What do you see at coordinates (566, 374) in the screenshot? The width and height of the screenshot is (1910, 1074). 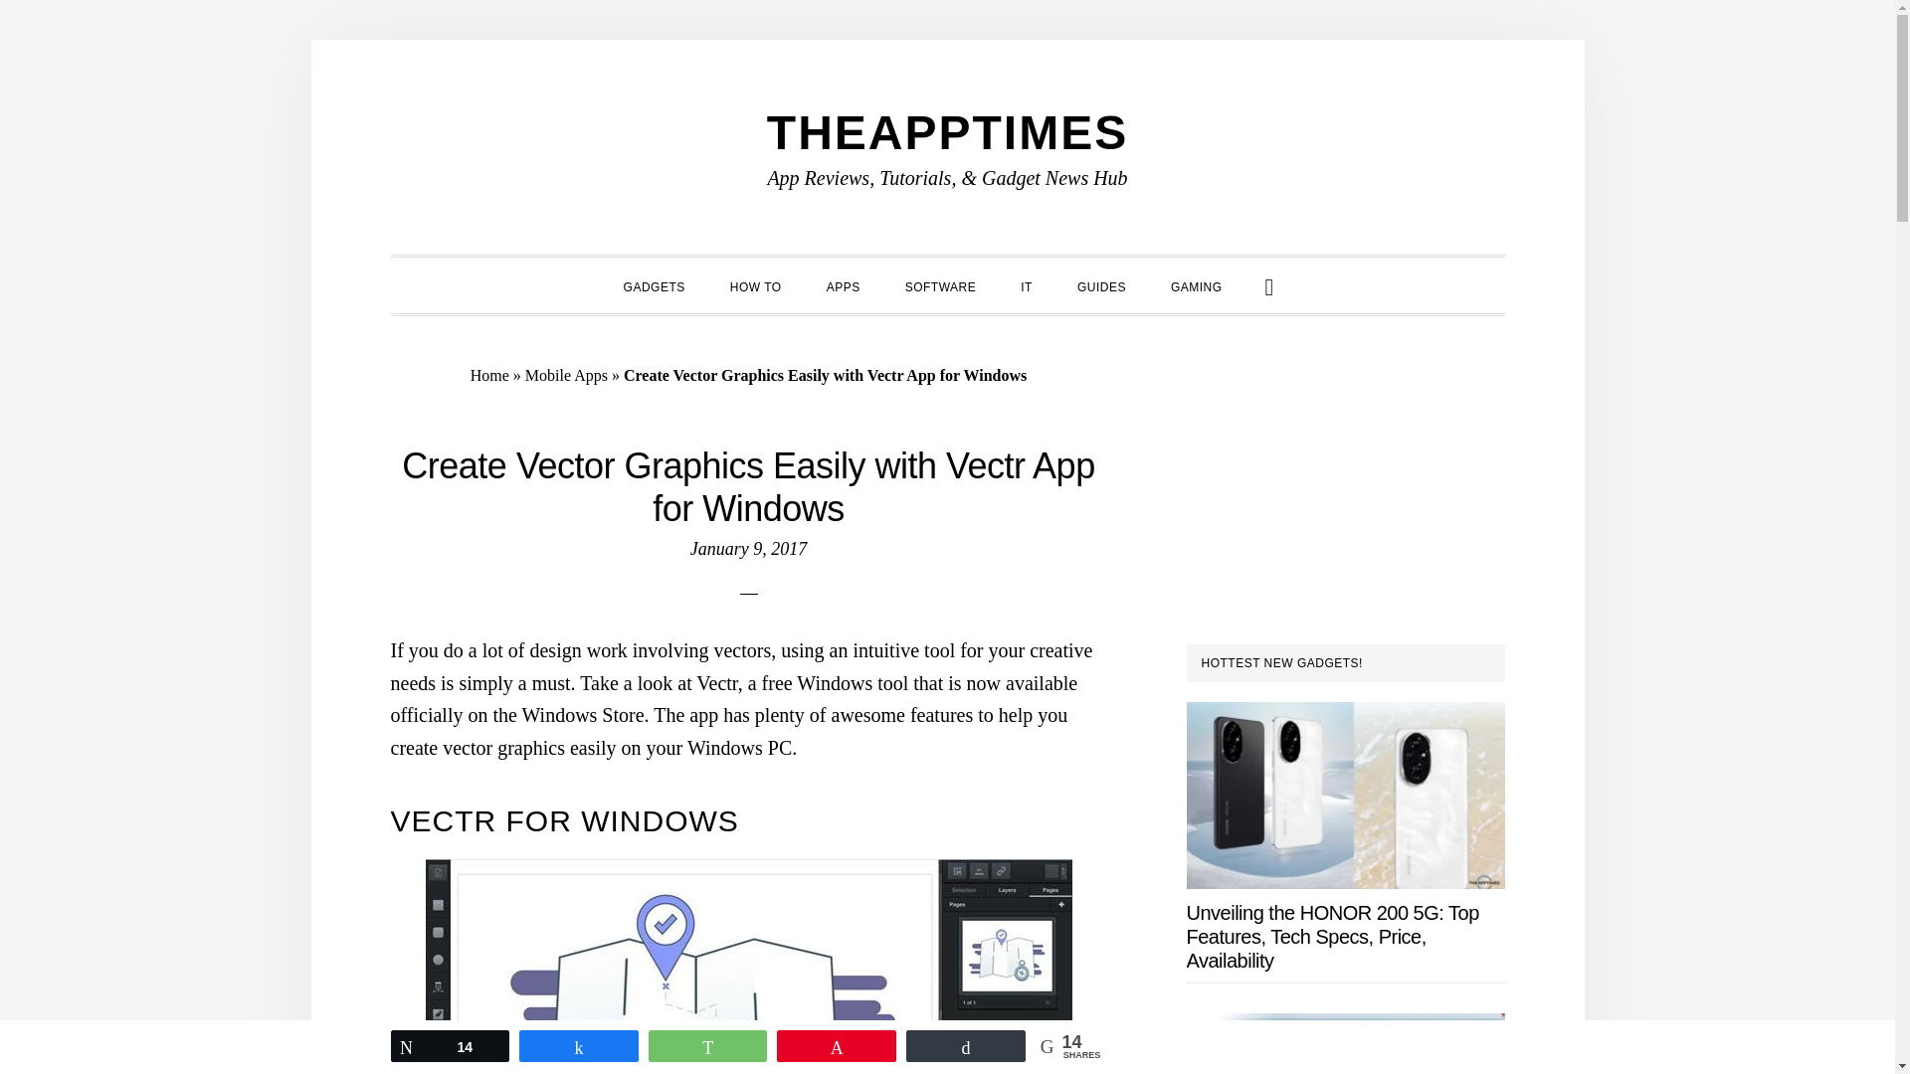 I see `Mobile Apps` at bounding box center [566, 374].